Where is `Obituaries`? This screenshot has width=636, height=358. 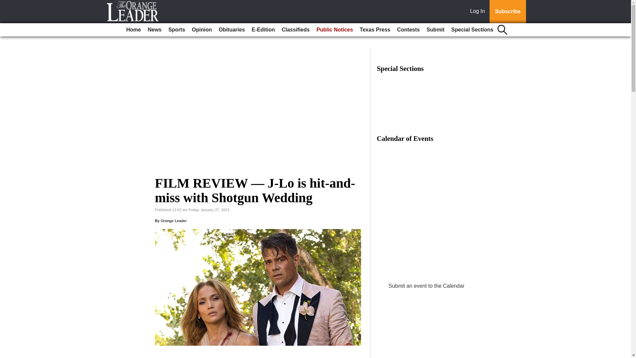
Obituaries is located at coordinates (232, 30).